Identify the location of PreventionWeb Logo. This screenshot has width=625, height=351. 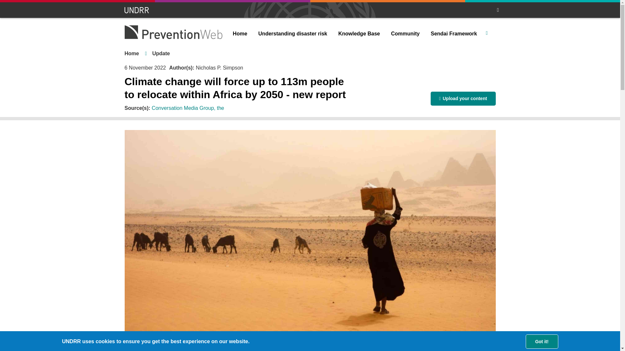
(173, 32).